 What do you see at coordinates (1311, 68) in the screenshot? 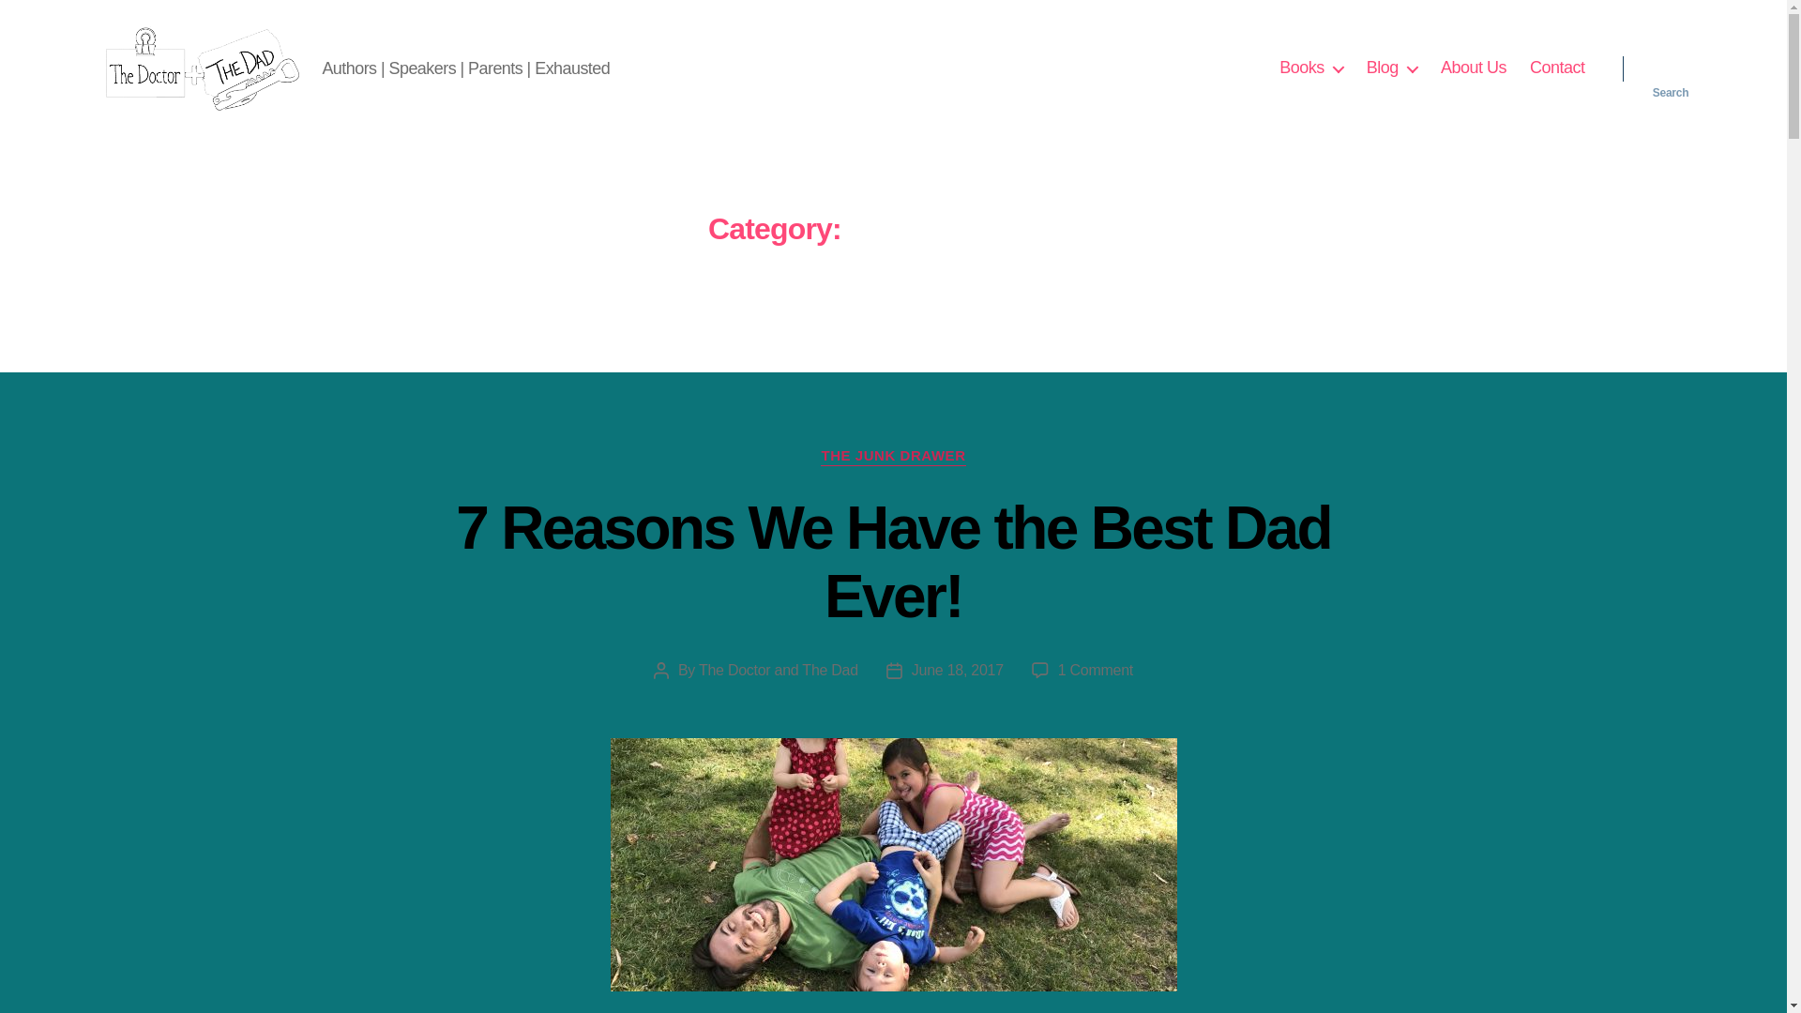
I see `Books` at bounding box center [1311, 68].